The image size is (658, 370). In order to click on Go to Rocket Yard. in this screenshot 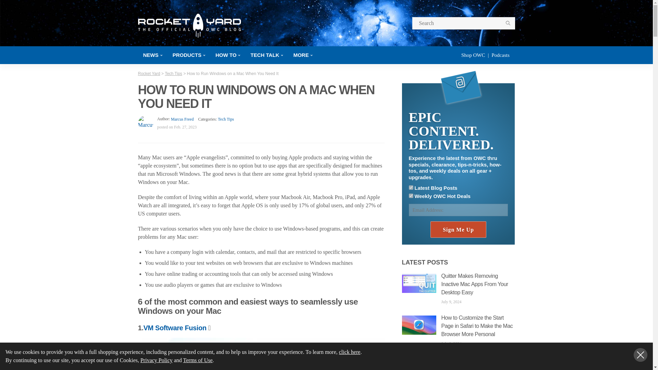, I will do `click(149, 74)`.